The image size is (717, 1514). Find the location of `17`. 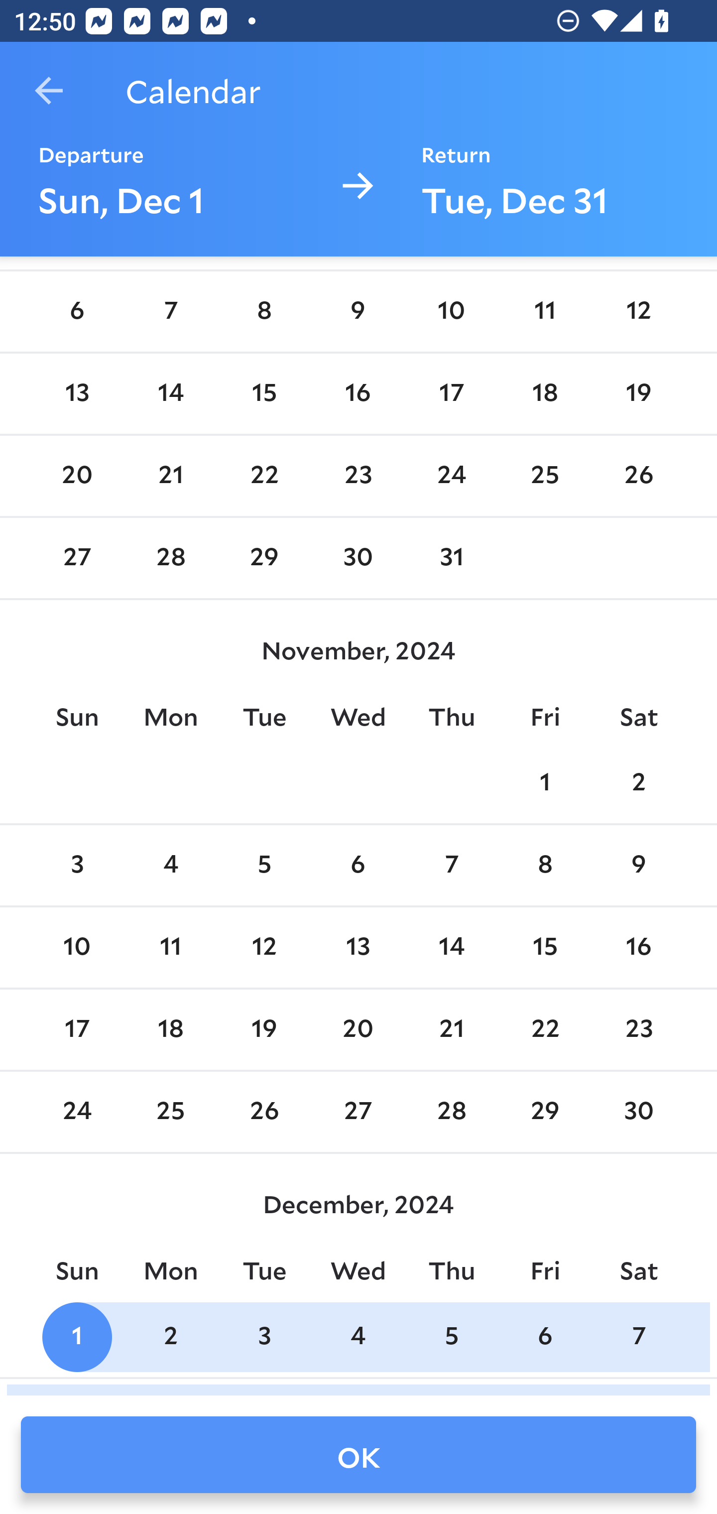

17 is located at coordinates (451, 393).